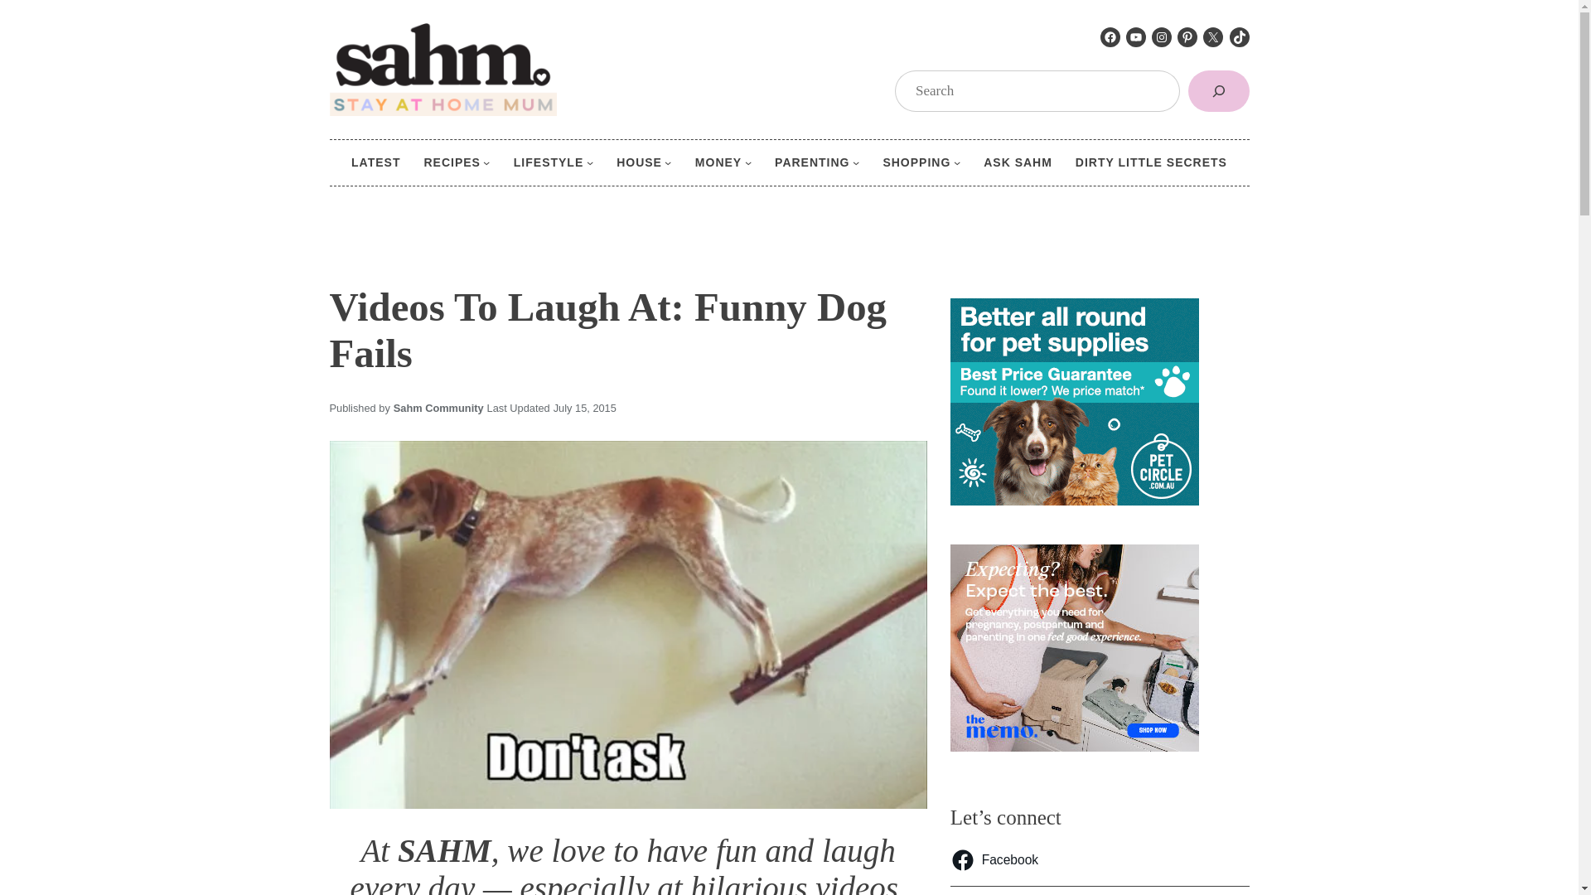 This screenshot has height=895, width=1591. I want to click on MONEY, so click(718, 162).